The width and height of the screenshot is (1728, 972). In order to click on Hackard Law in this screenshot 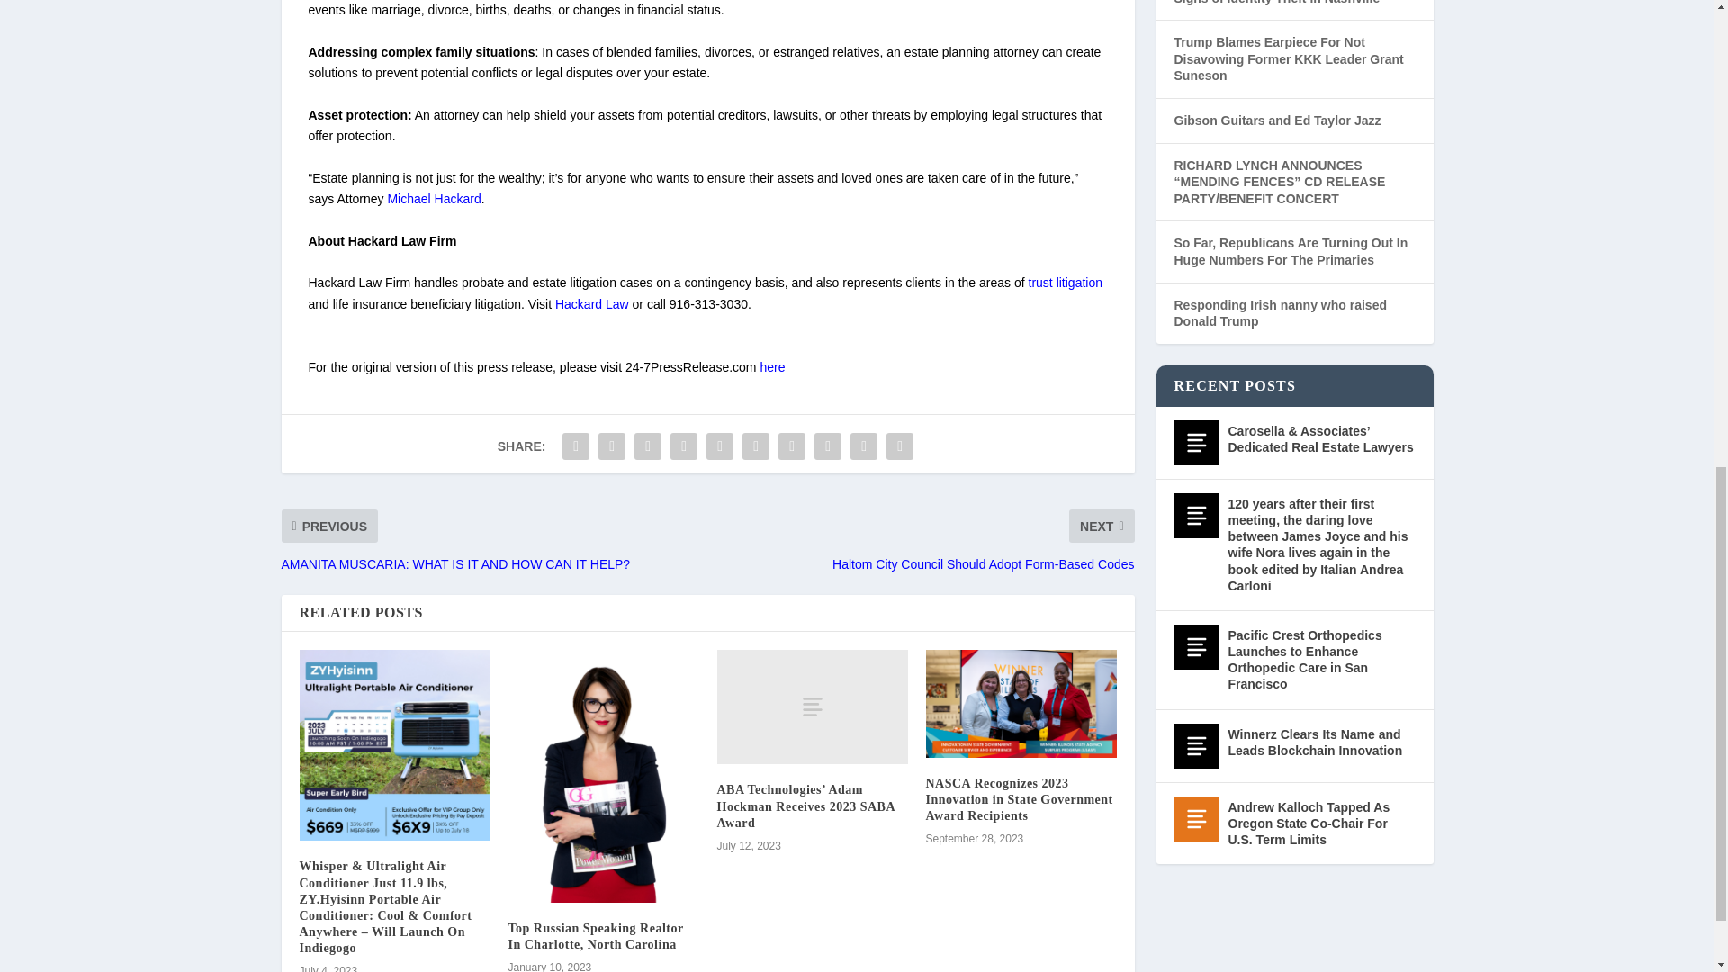, I will do `click(591, 304)`.